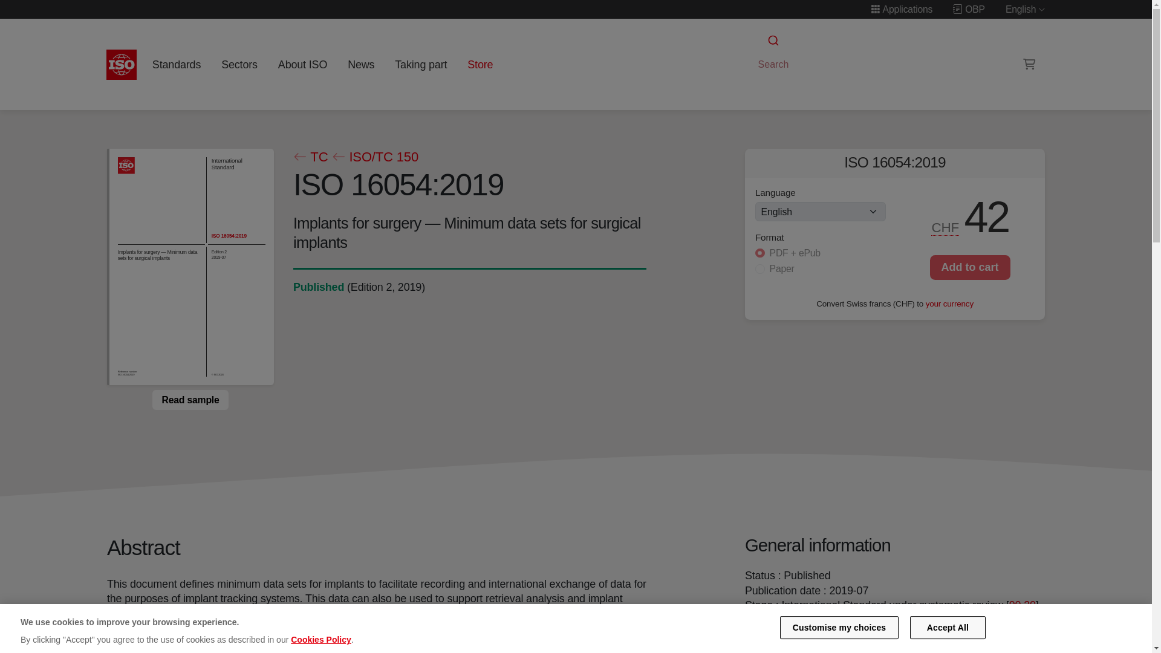 The height and width of the screenshot is (653, 1161). What do you see at coordinates (1022, 605) in the screenshot?
I see `90.20` at bounding box center [1022, 605].